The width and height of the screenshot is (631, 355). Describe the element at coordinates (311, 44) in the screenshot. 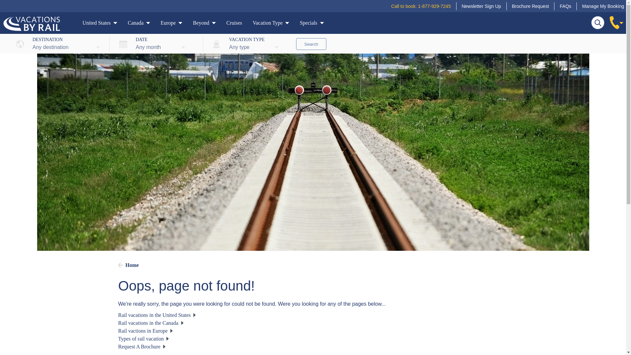

I see `Search` at that location.